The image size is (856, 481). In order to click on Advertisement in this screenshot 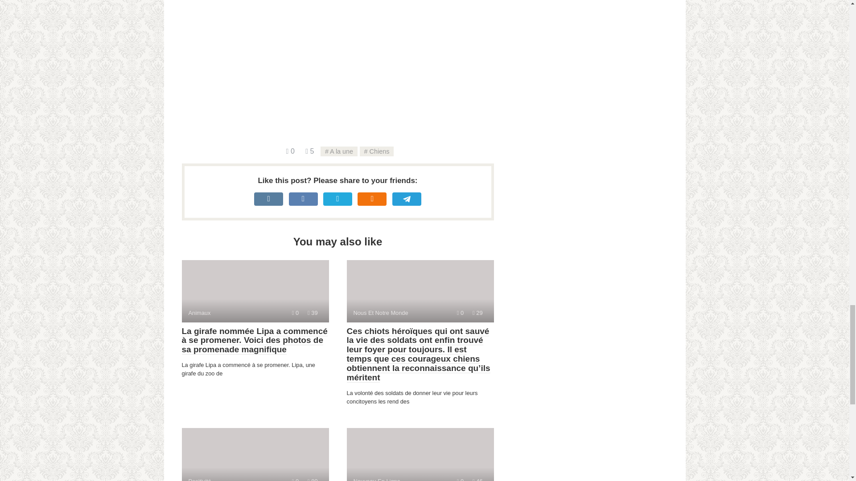, I will do `click(344, 72)`.